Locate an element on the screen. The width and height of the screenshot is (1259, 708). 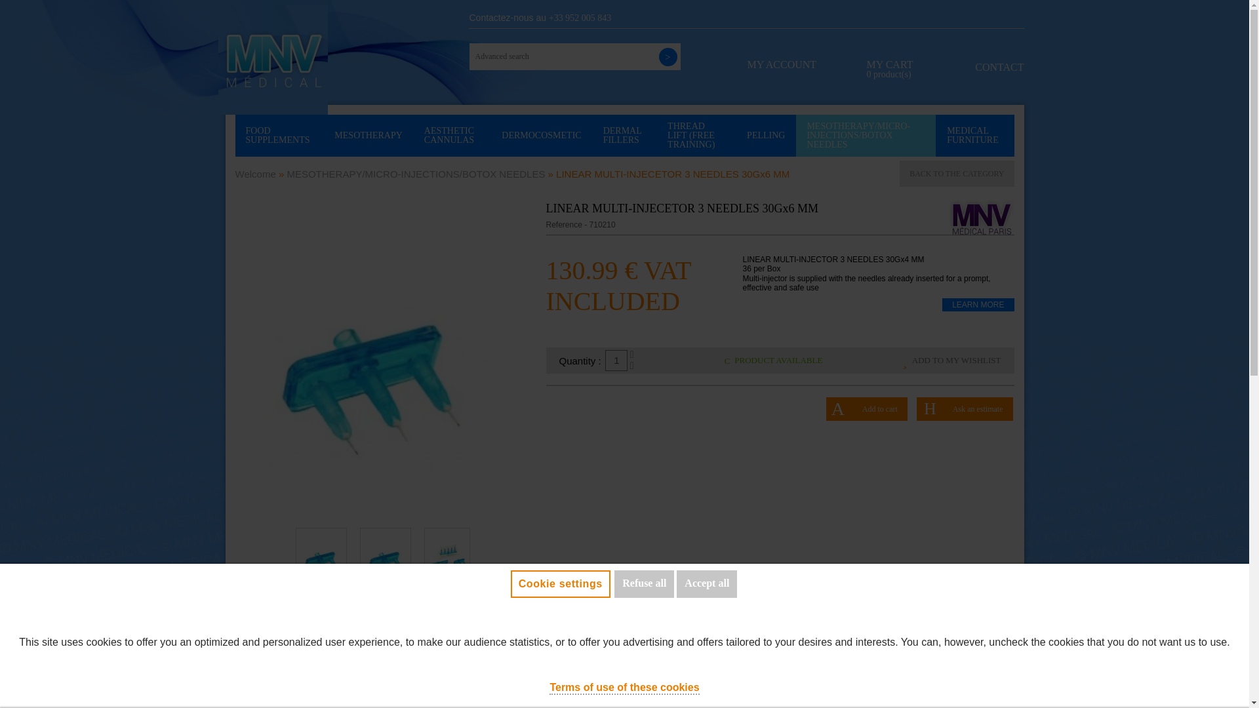
logo-MNV MEDICAL is located at coordinates (273, 59).